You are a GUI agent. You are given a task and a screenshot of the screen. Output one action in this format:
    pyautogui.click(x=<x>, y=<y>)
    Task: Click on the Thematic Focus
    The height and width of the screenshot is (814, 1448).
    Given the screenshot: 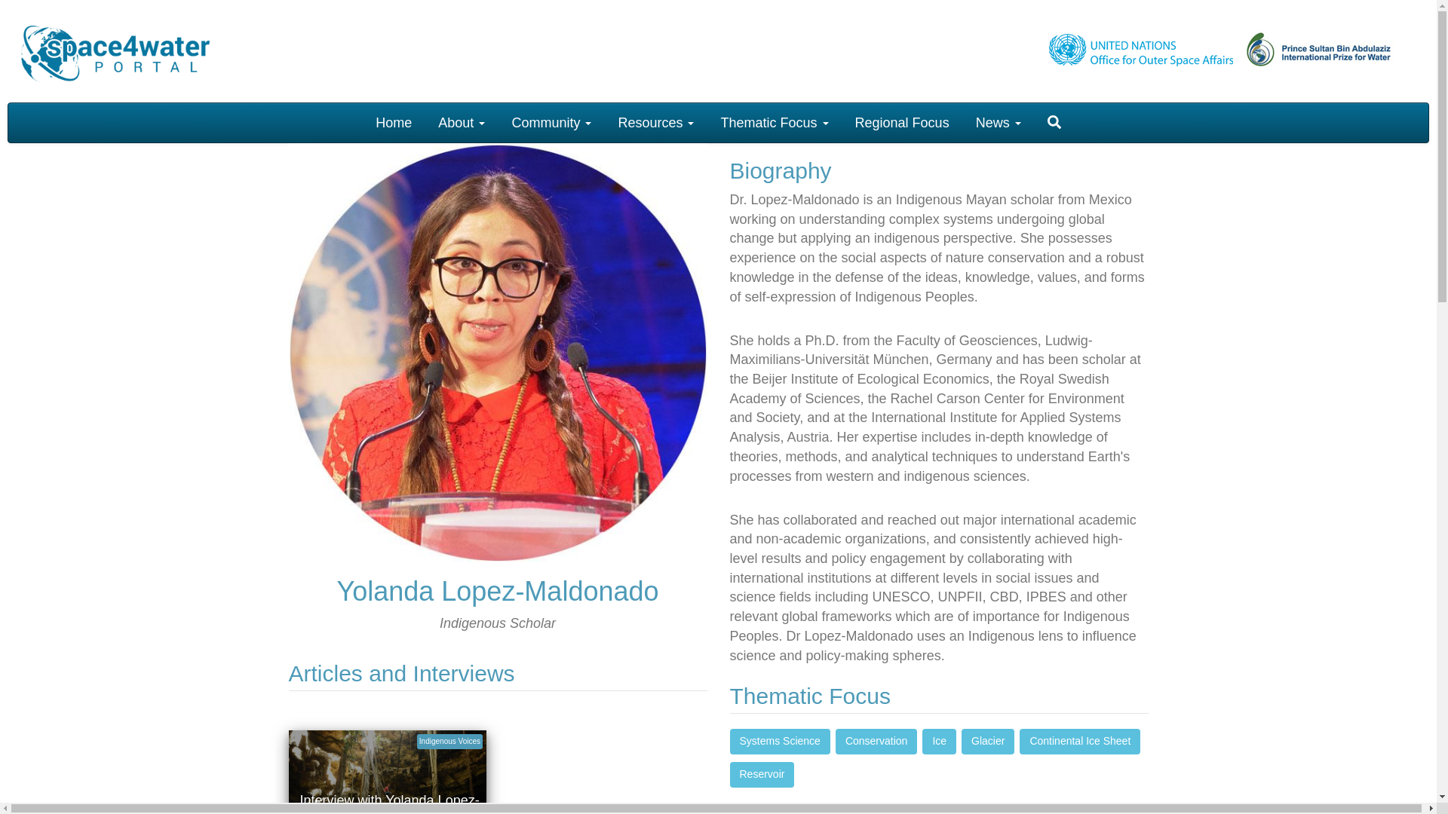 What is the action you would take?
    pyautogui.click(x=774, y=122)
    